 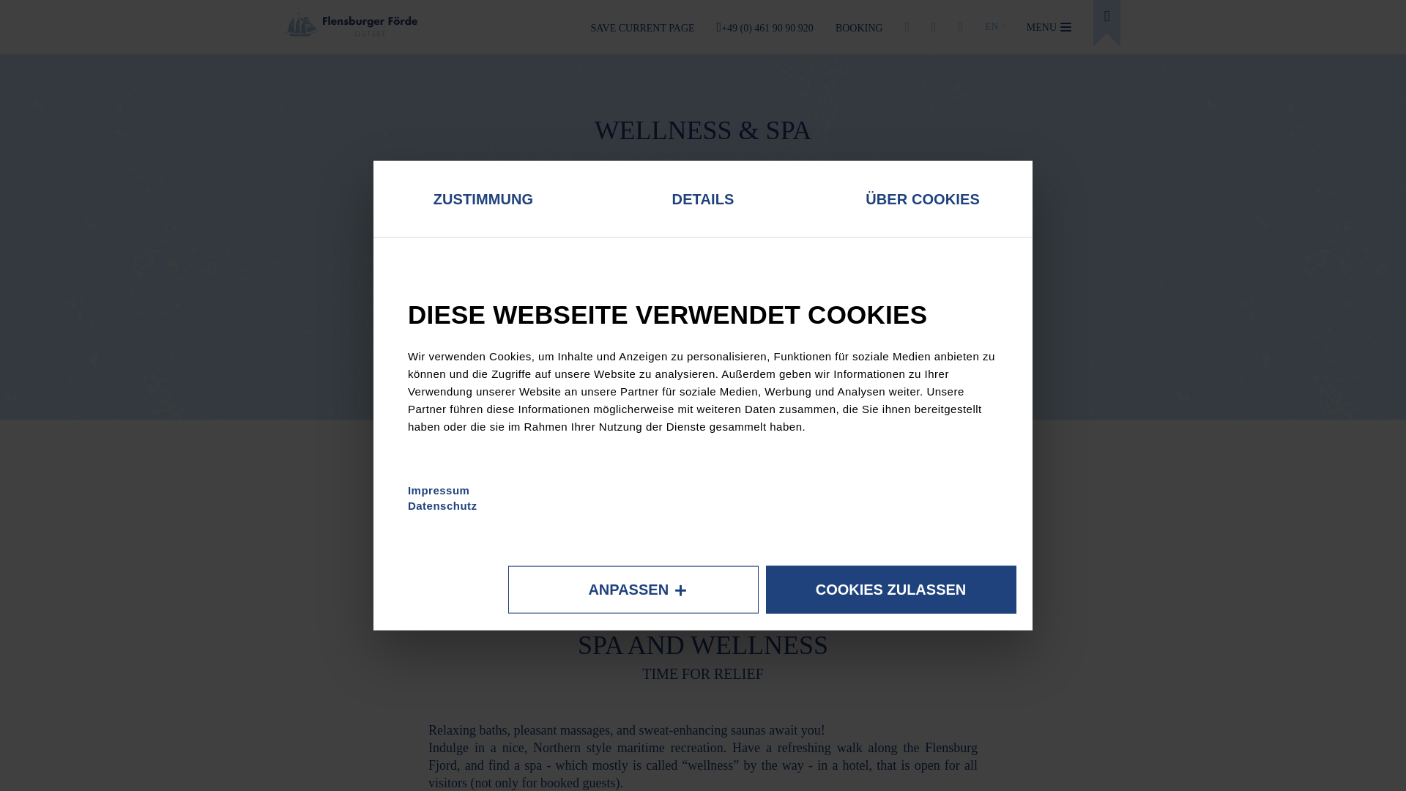 What do you see at coordinates (442, 505) in the screenshot?
I see `Datenschutz` at bounding box center [442, 505].